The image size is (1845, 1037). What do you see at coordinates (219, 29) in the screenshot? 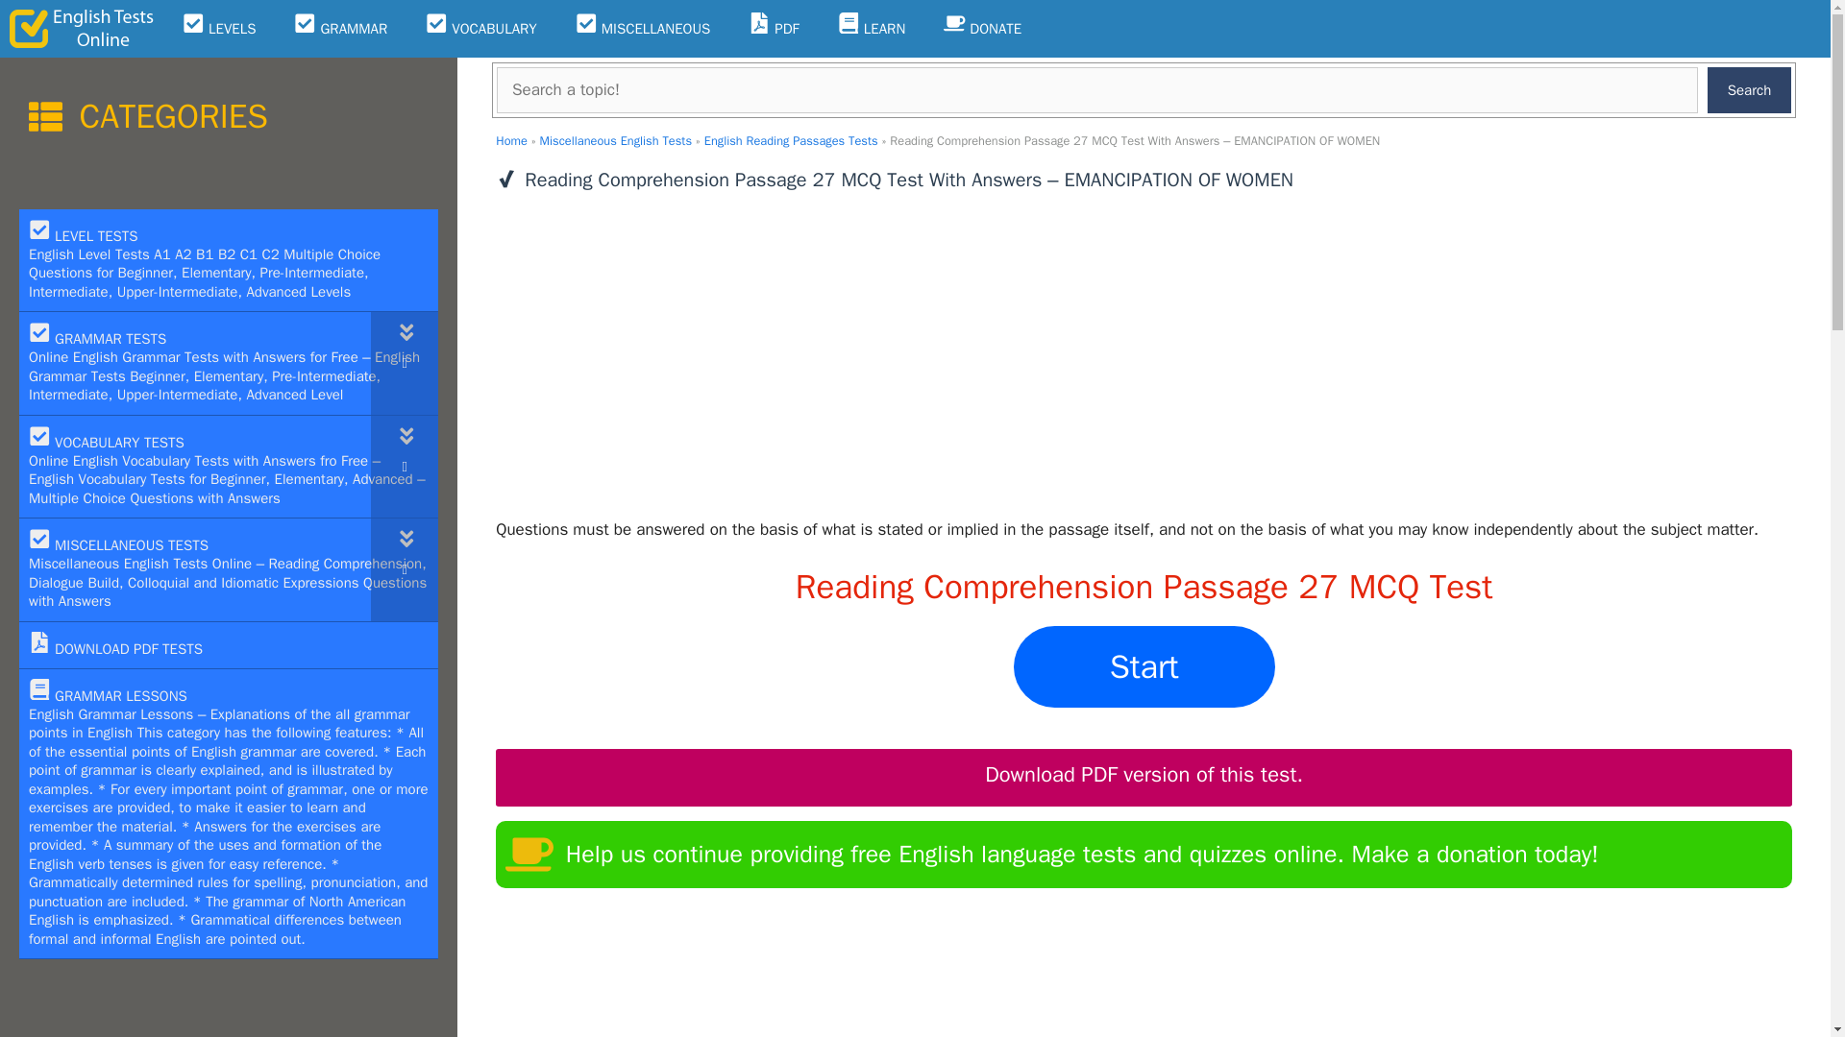
I see `LEVELS` at bounding box center [219, 29].